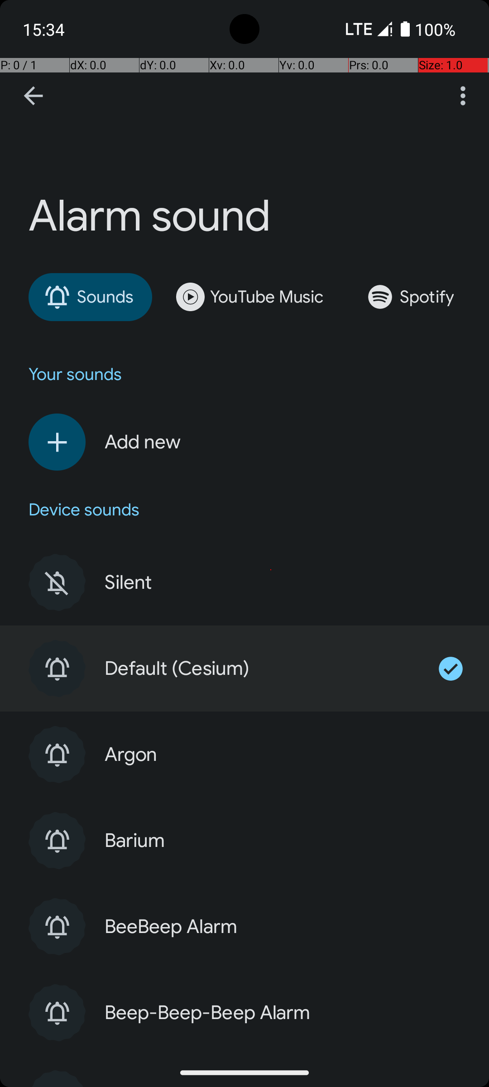 This screenshot has height=1087, width=489. I want to click on BeeBeep Alarm, so click(283, 927).